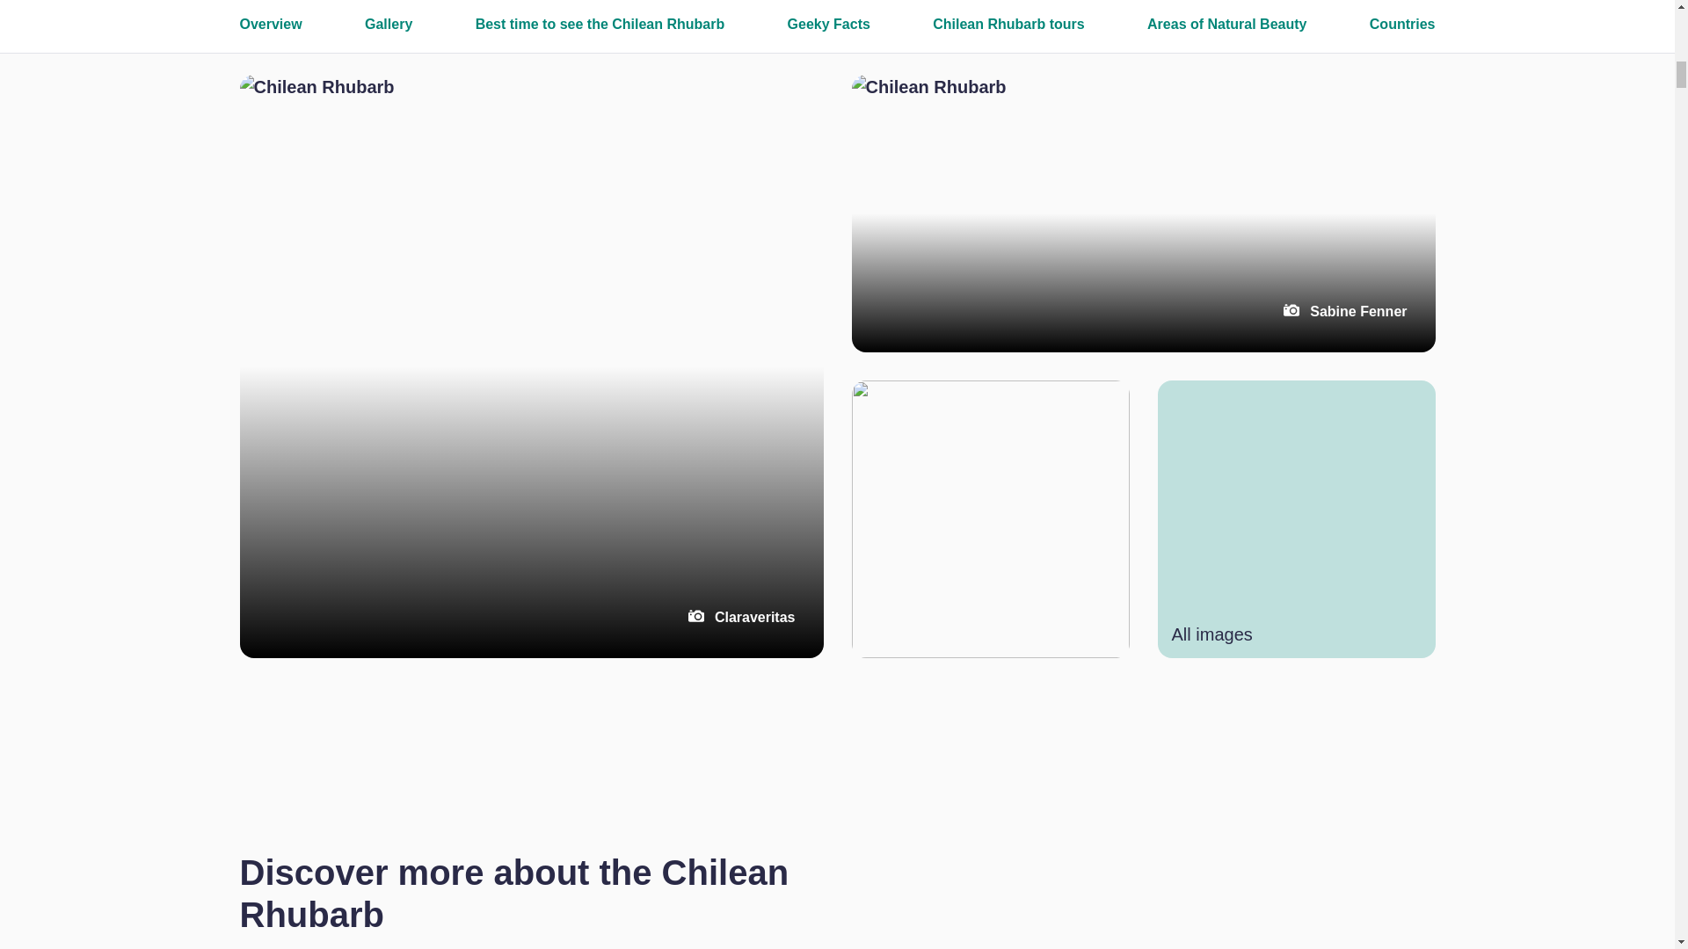  I want to click on Sabine Fenner, so click(1143, 213).